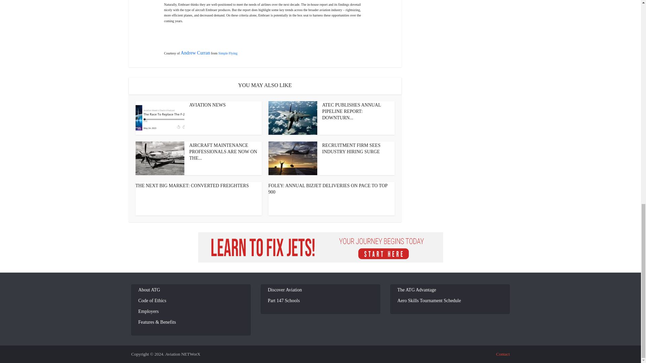 The height and width of the screenshot is (363, 646). I want to click on Recruitment Firm Sees Industry Hiring Surge, so click(351, 149).